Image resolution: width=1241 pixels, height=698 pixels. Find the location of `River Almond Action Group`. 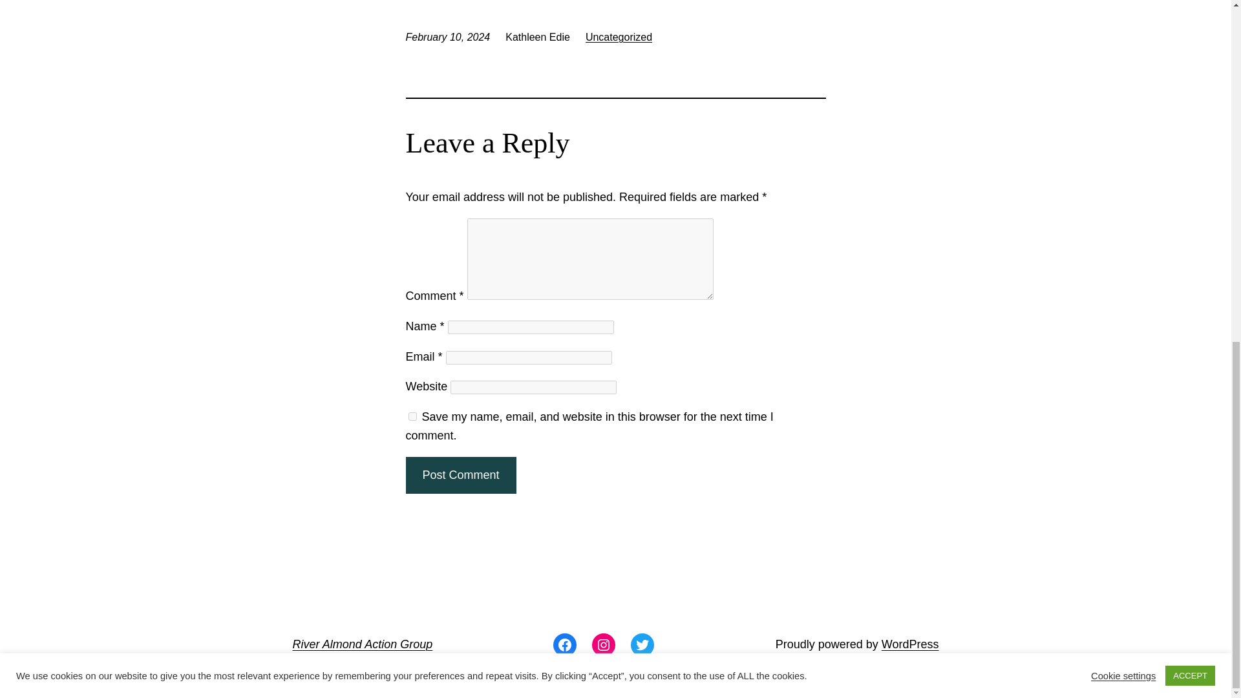

River Almond Action Group is located at coordinates (362, 644).